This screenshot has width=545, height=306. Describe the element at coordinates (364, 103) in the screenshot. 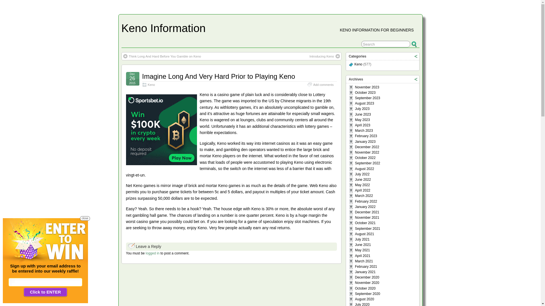

I see `August 2023` at that location.